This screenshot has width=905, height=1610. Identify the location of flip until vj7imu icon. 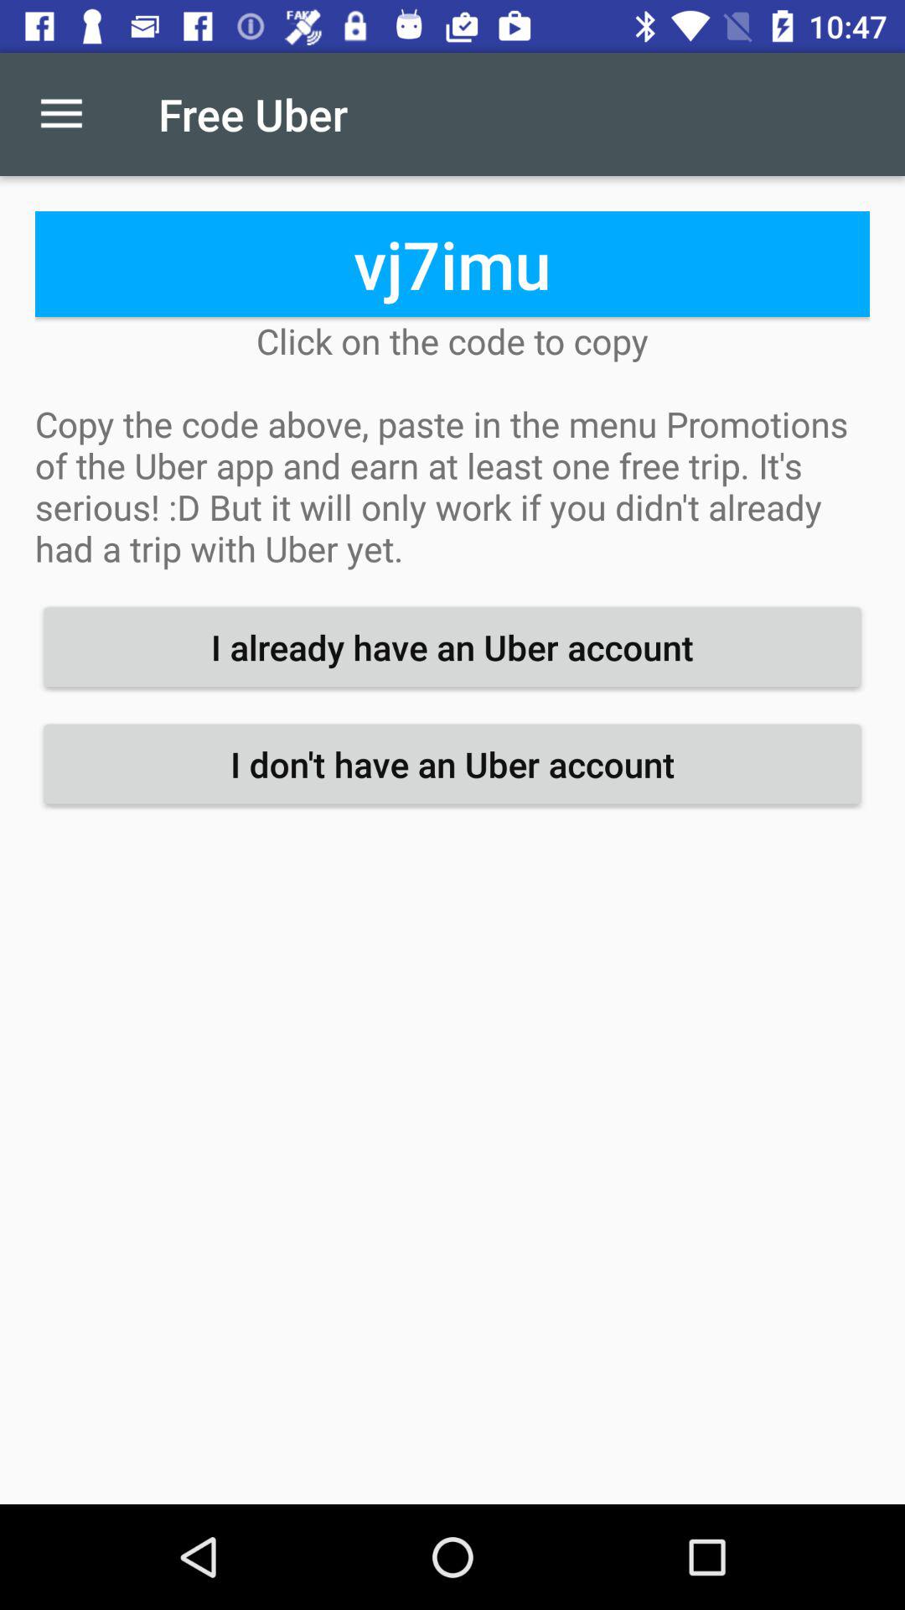
(452, 263).